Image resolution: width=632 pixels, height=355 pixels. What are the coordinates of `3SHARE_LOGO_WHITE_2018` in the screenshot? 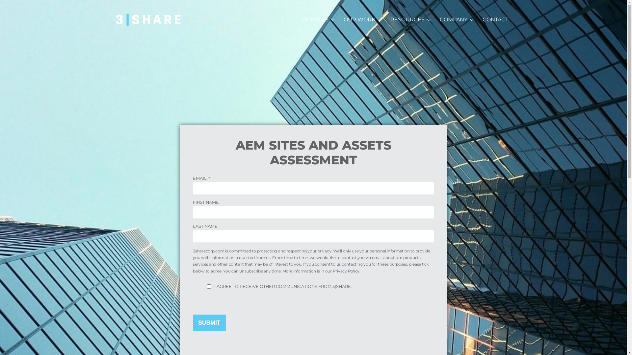 It's located at (149, 20).